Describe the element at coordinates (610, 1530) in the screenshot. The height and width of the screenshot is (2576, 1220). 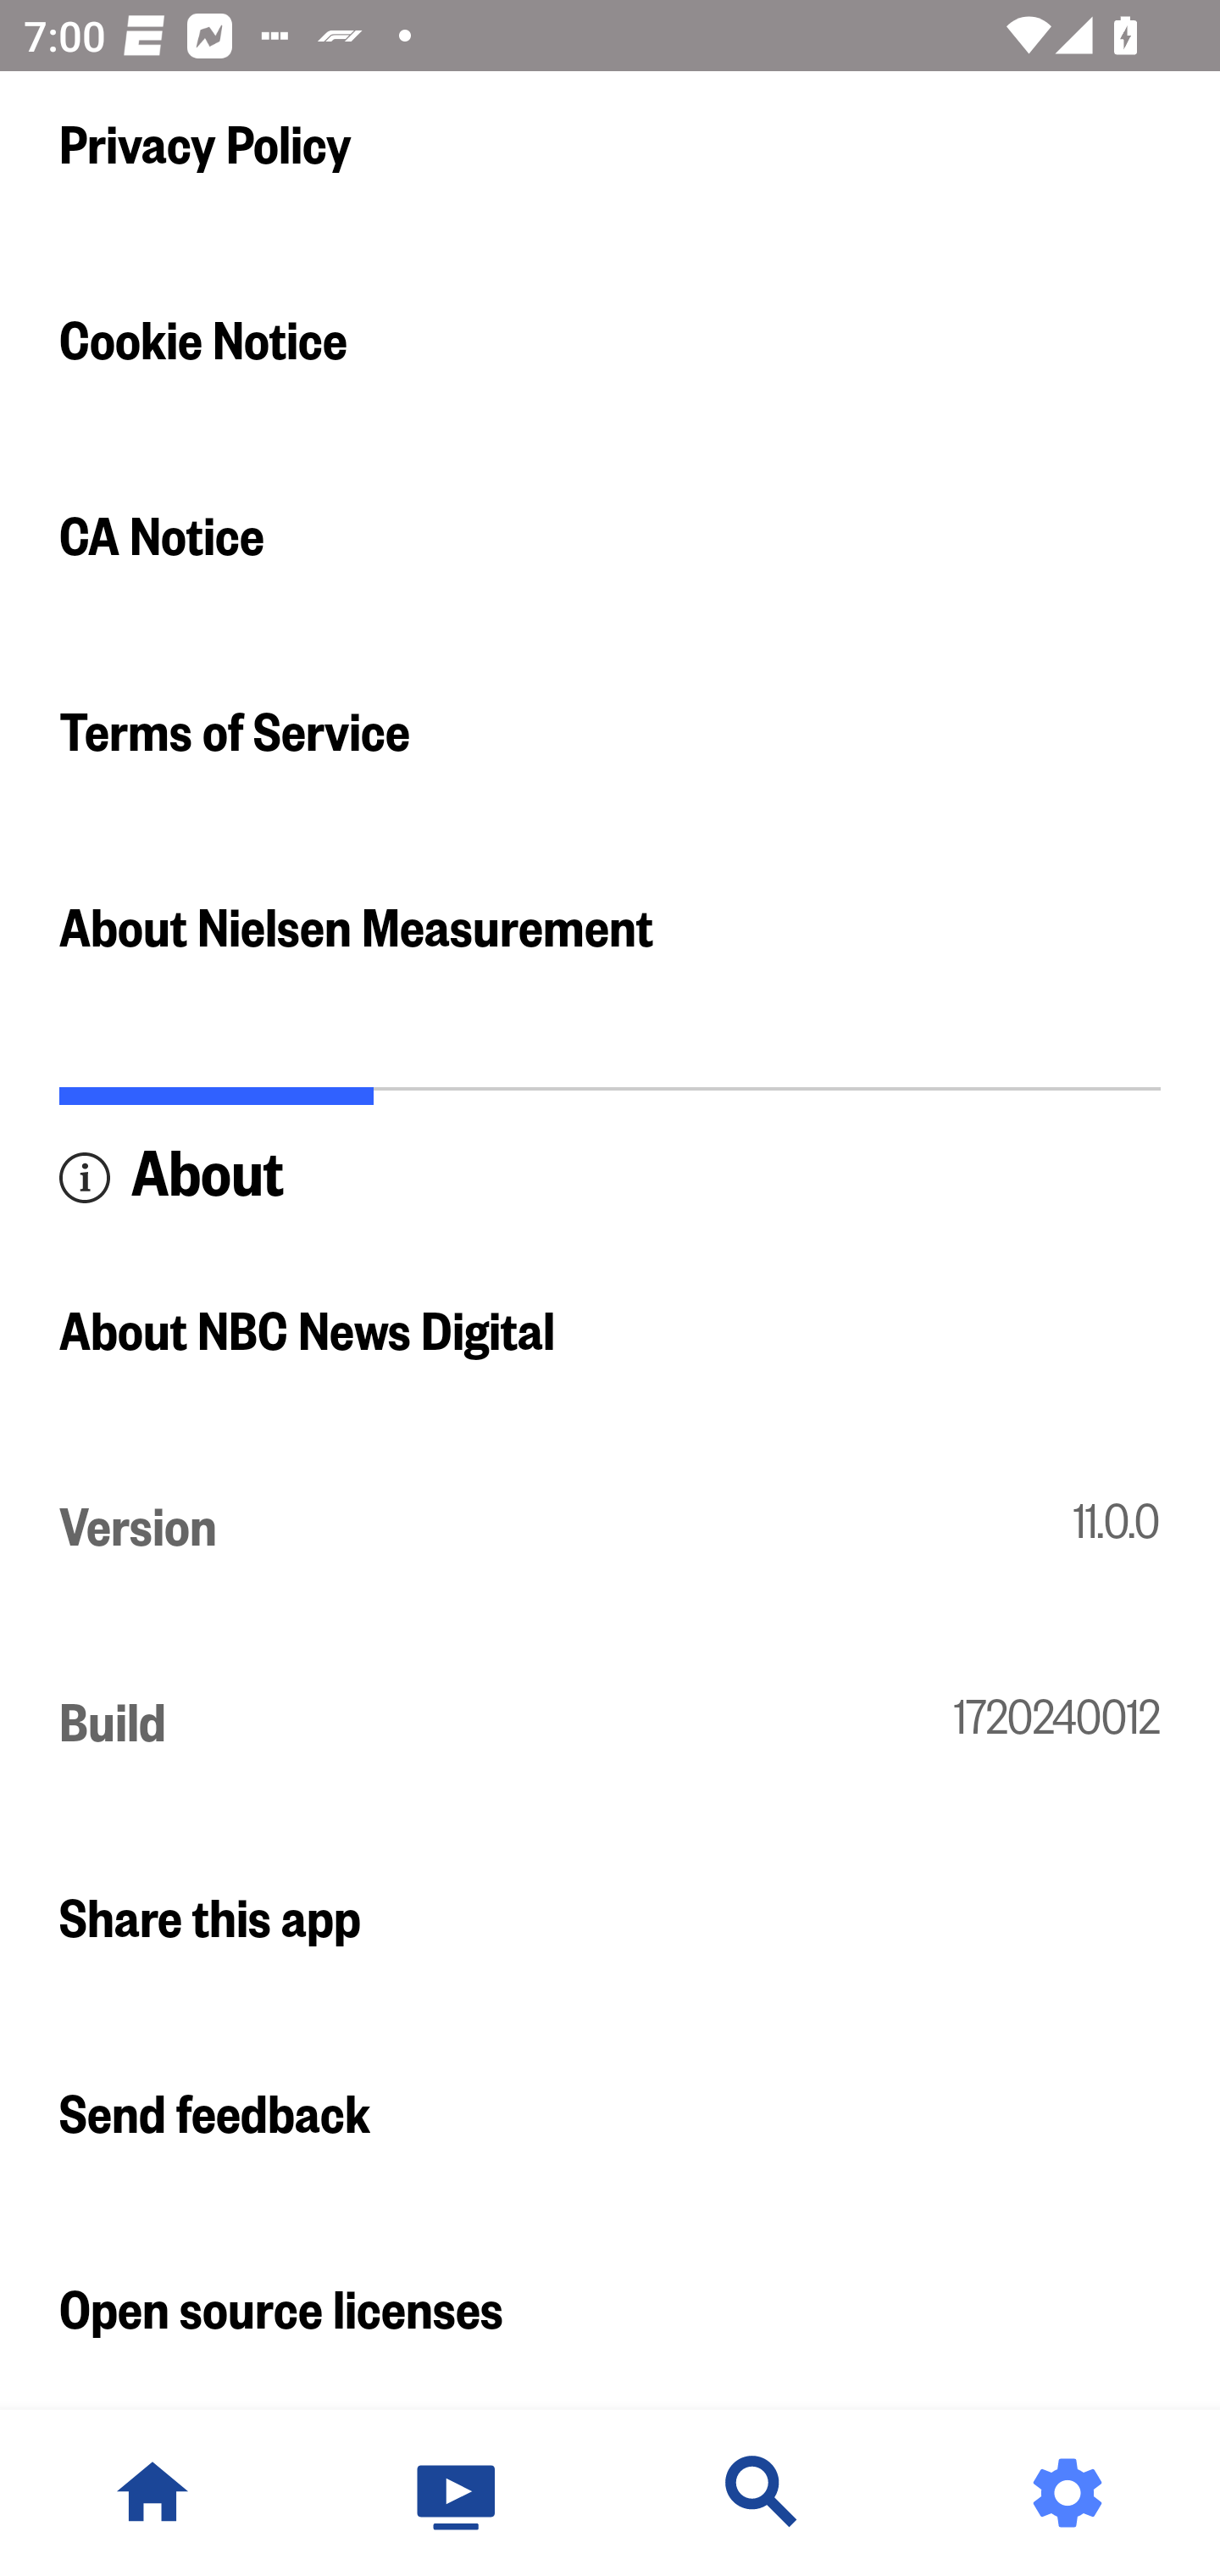
I see `Version 11.0.0` at that location.